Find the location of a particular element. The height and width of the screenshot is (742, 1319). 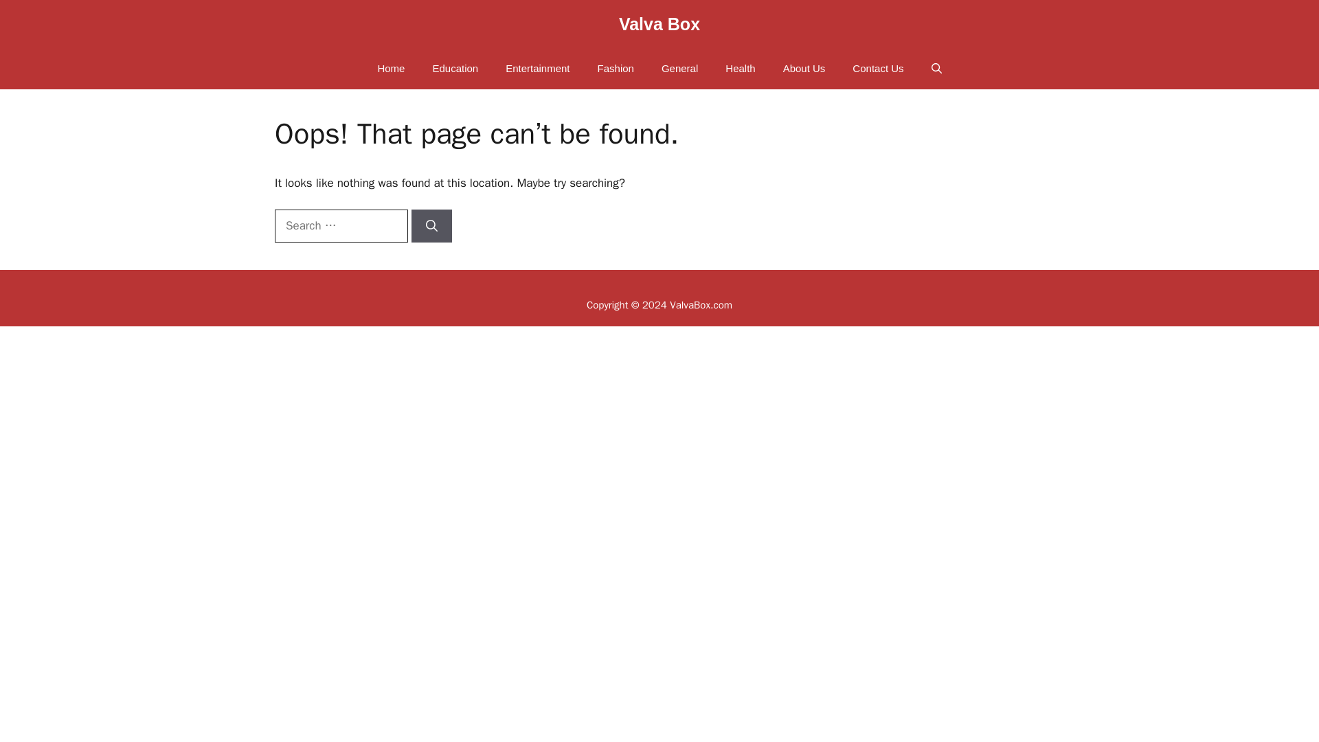

About Us is located at coordinates (804, 69).